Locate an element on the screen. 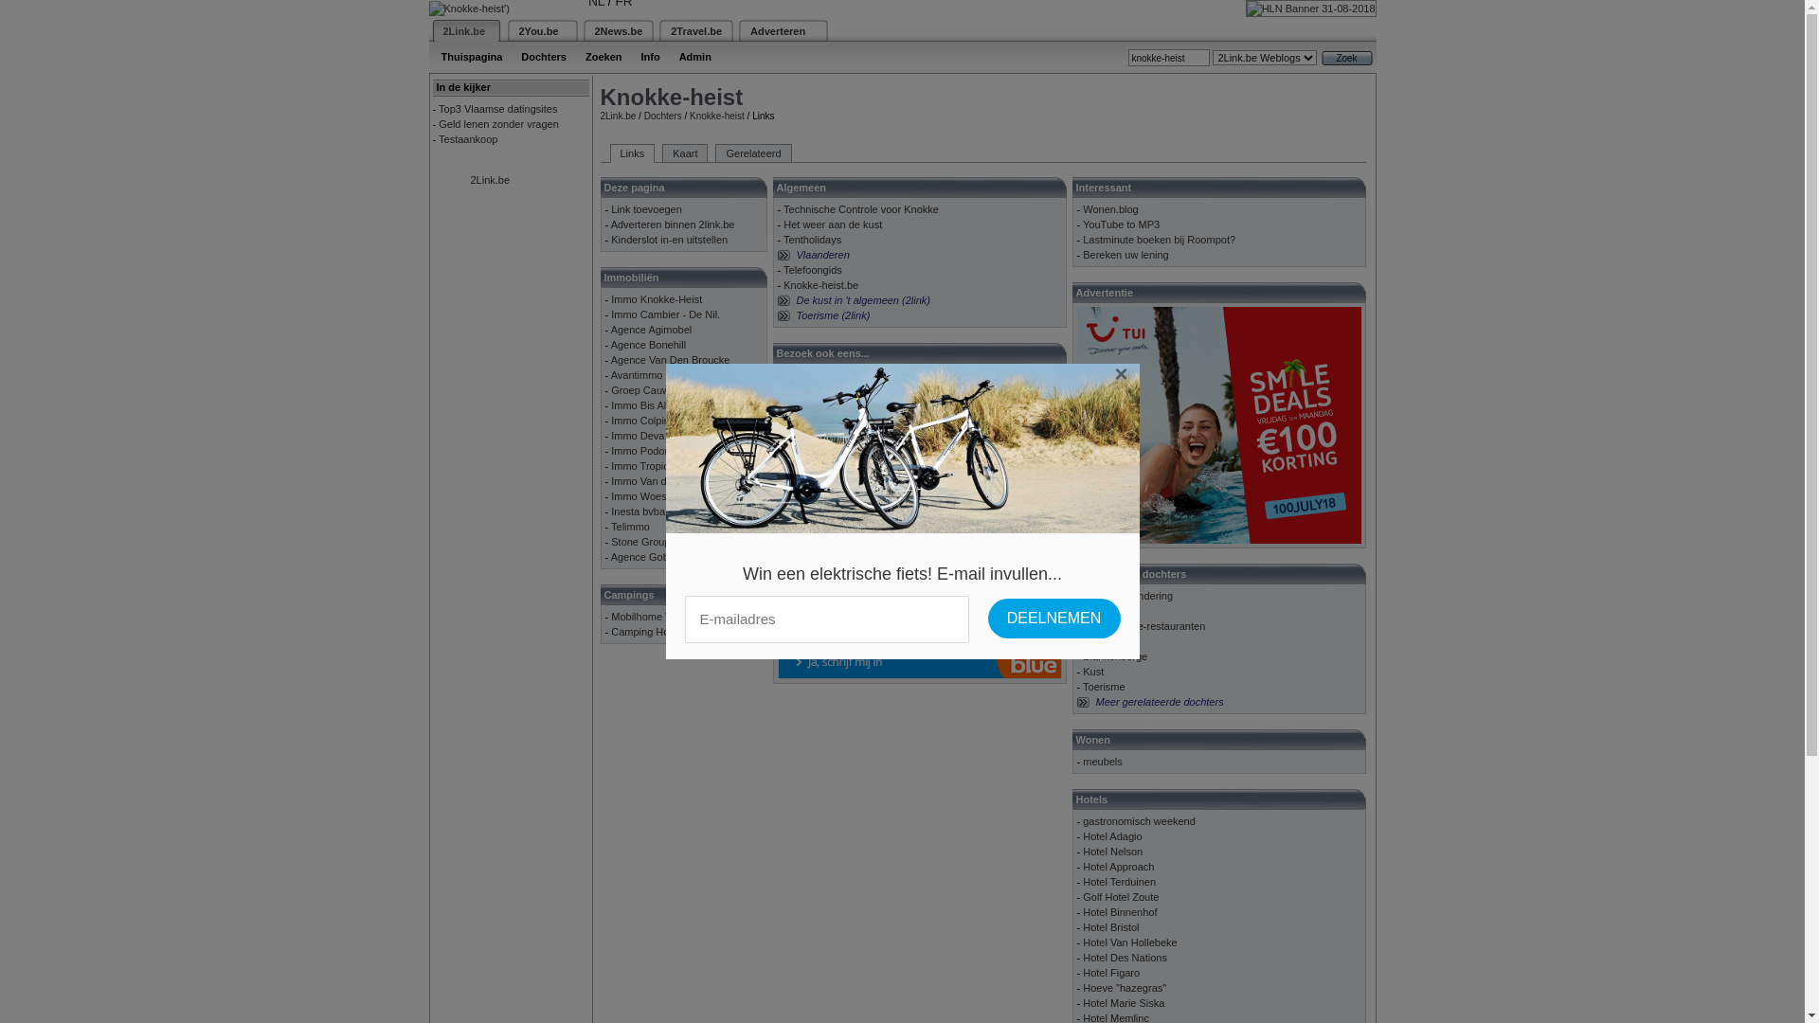 This screenshot has width=1819, height=1023. Telimmo is located at coordinates (631, 527).